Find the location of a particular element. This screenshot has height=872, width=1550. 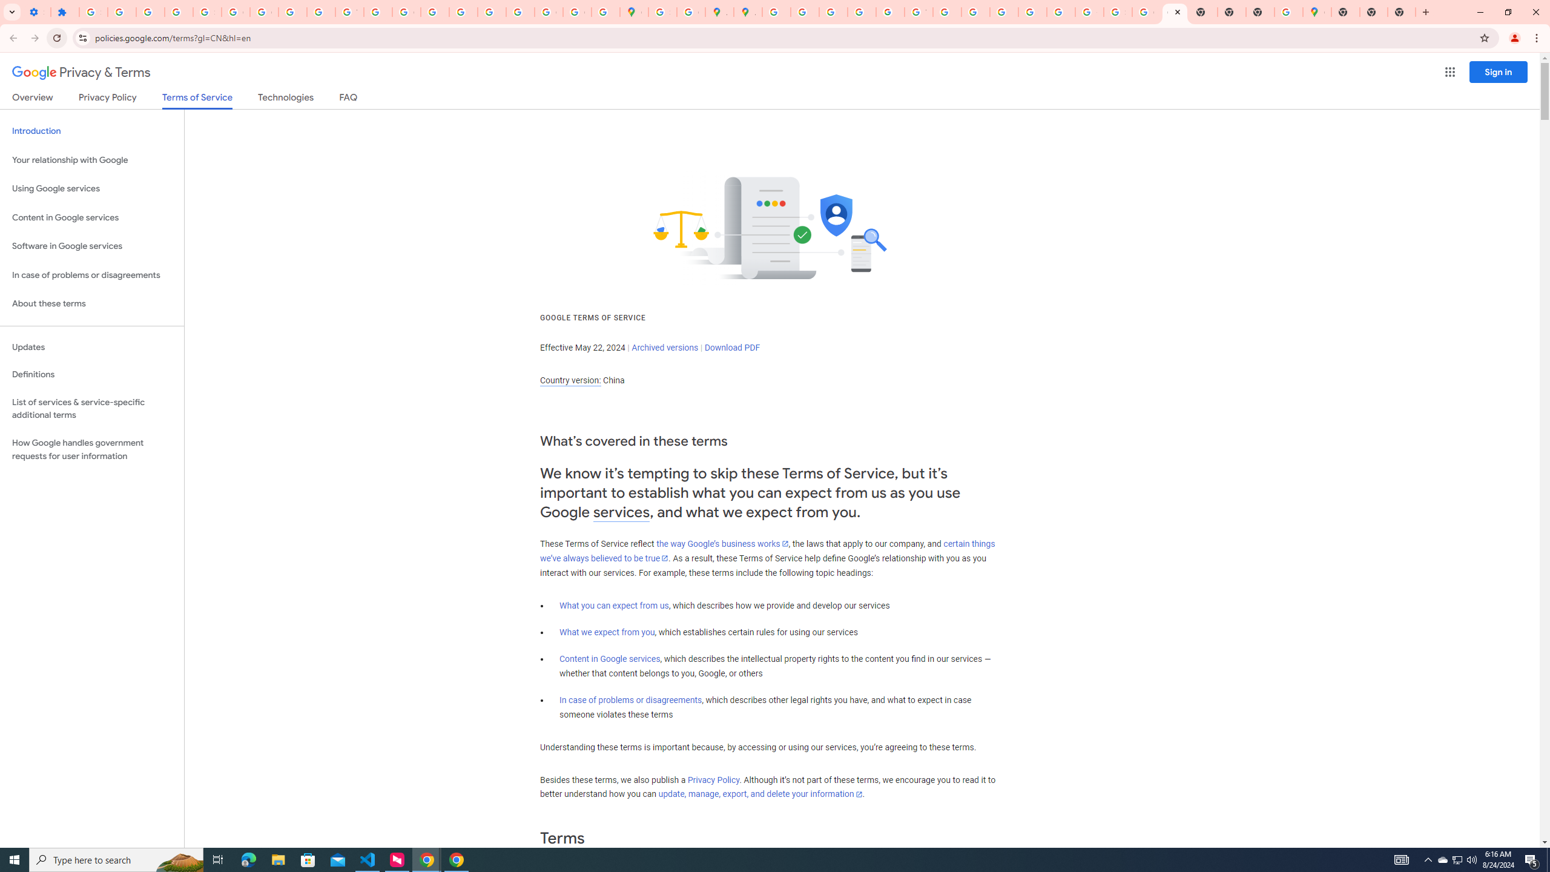

Create your Google Account is located at coordinates (691, 12).